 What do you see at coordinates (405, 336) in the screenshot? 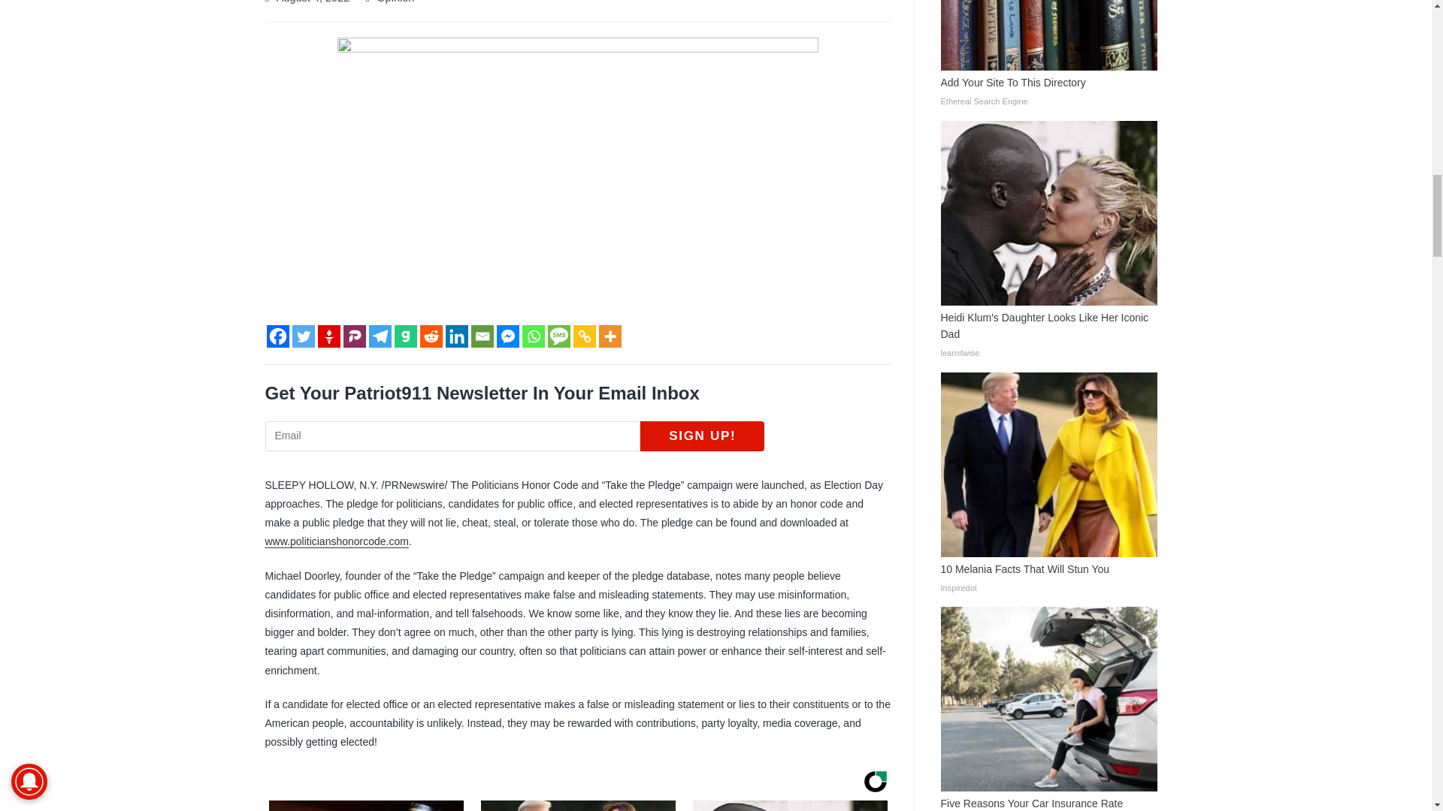
I see `Gab` at bounding box center [405, 336].